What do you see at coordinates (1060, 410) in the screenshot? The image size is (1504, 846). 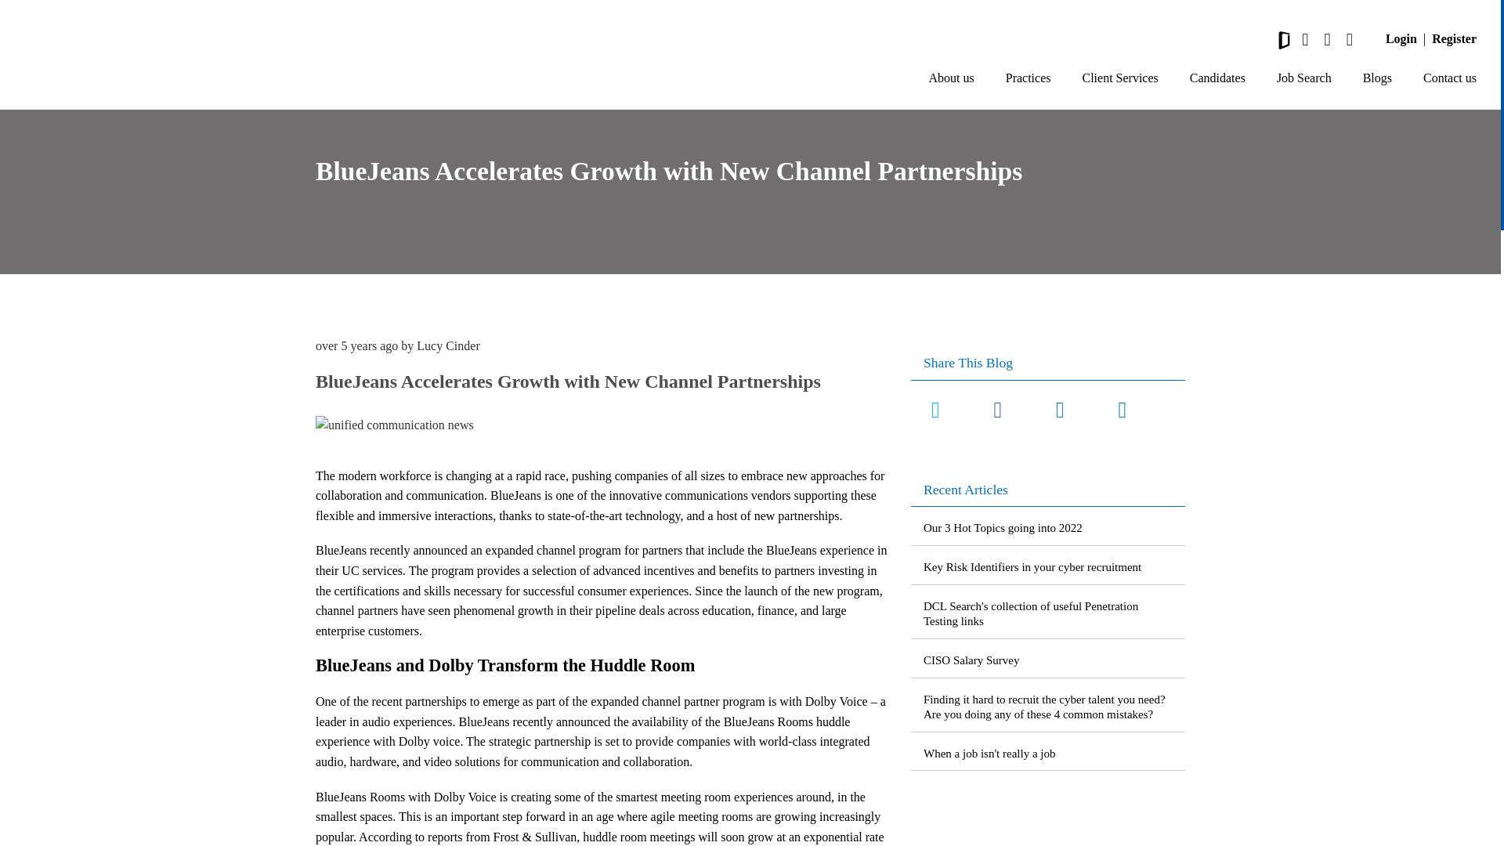 I see `LinkedIn` at bounding box center [1060, 410].